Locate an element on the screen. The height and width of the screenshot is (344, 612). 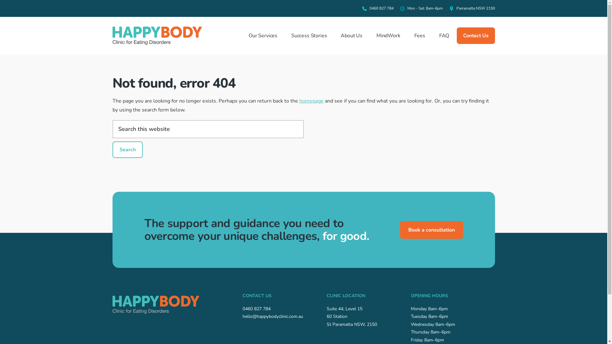
Search is located at coordinates (127, 150).